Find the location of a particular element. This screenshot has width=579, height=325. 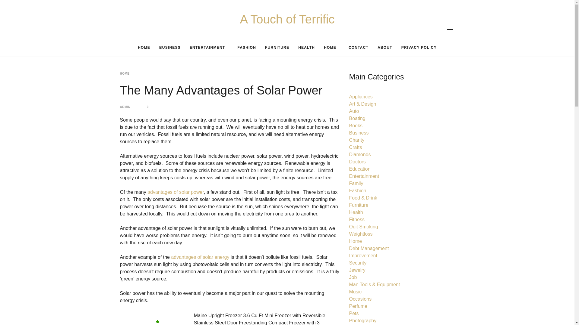

FURNITURE is located at coordinates (277, 48).